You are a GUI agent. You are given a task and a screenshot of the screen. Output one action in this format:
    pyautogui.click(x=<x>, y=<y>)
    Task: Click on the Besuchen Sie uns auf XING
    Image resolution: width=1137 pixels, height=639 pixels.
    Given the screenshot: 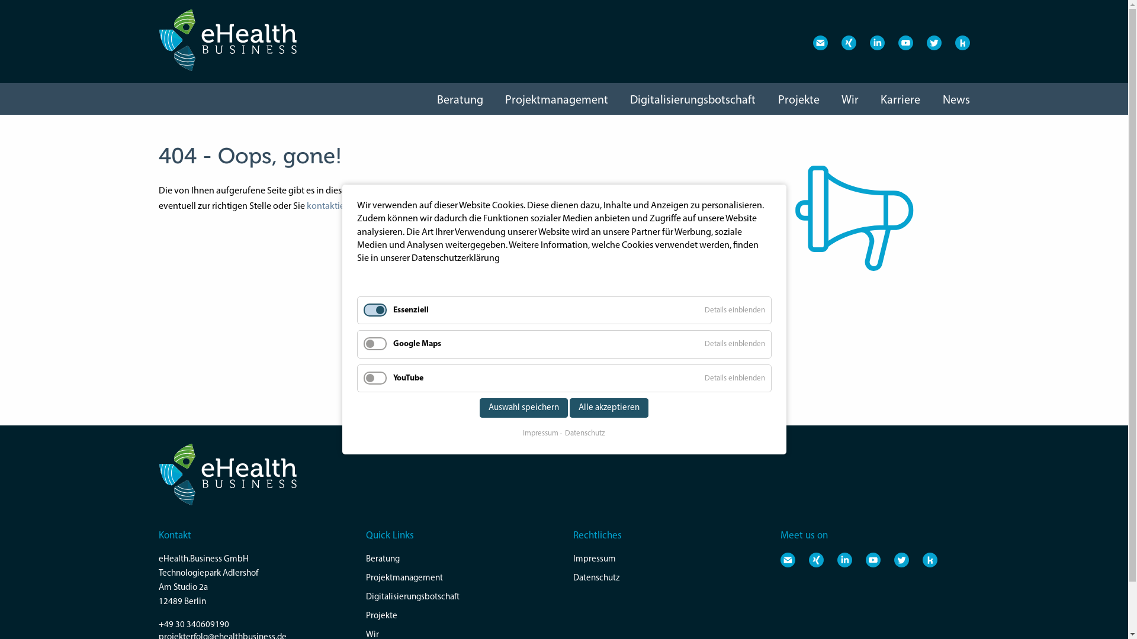 What is the action you would take?
    pyautogui.click(x=848, y=43)
    